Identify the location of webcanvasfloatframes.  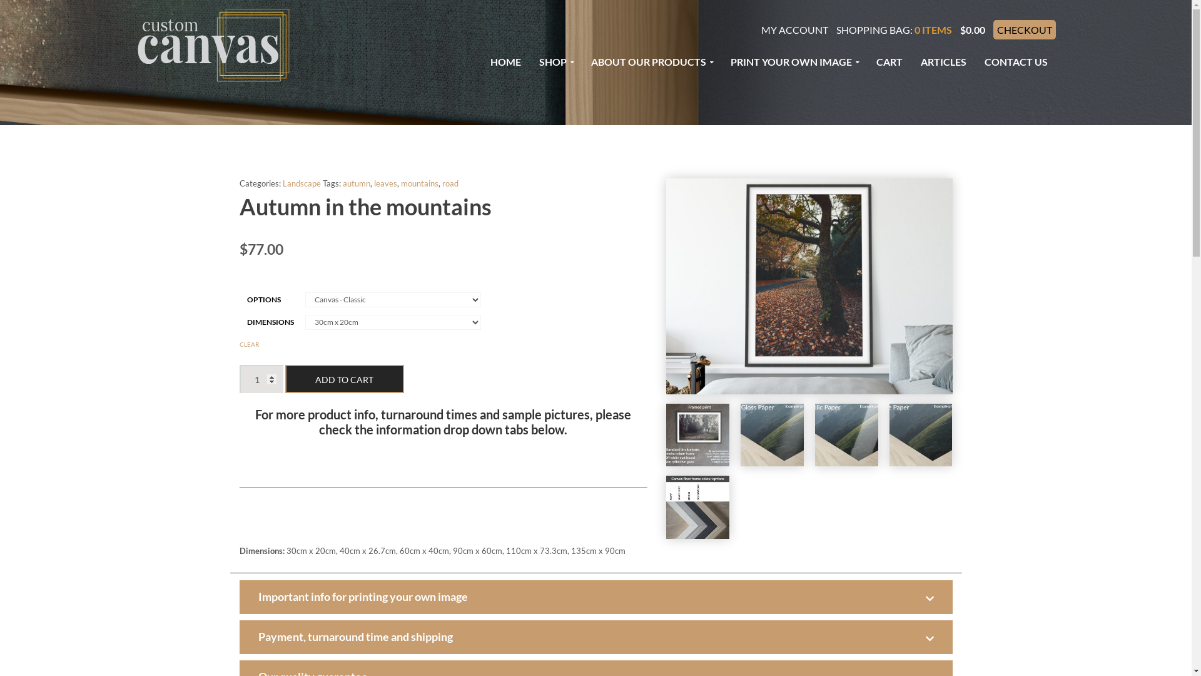
(698, 507).